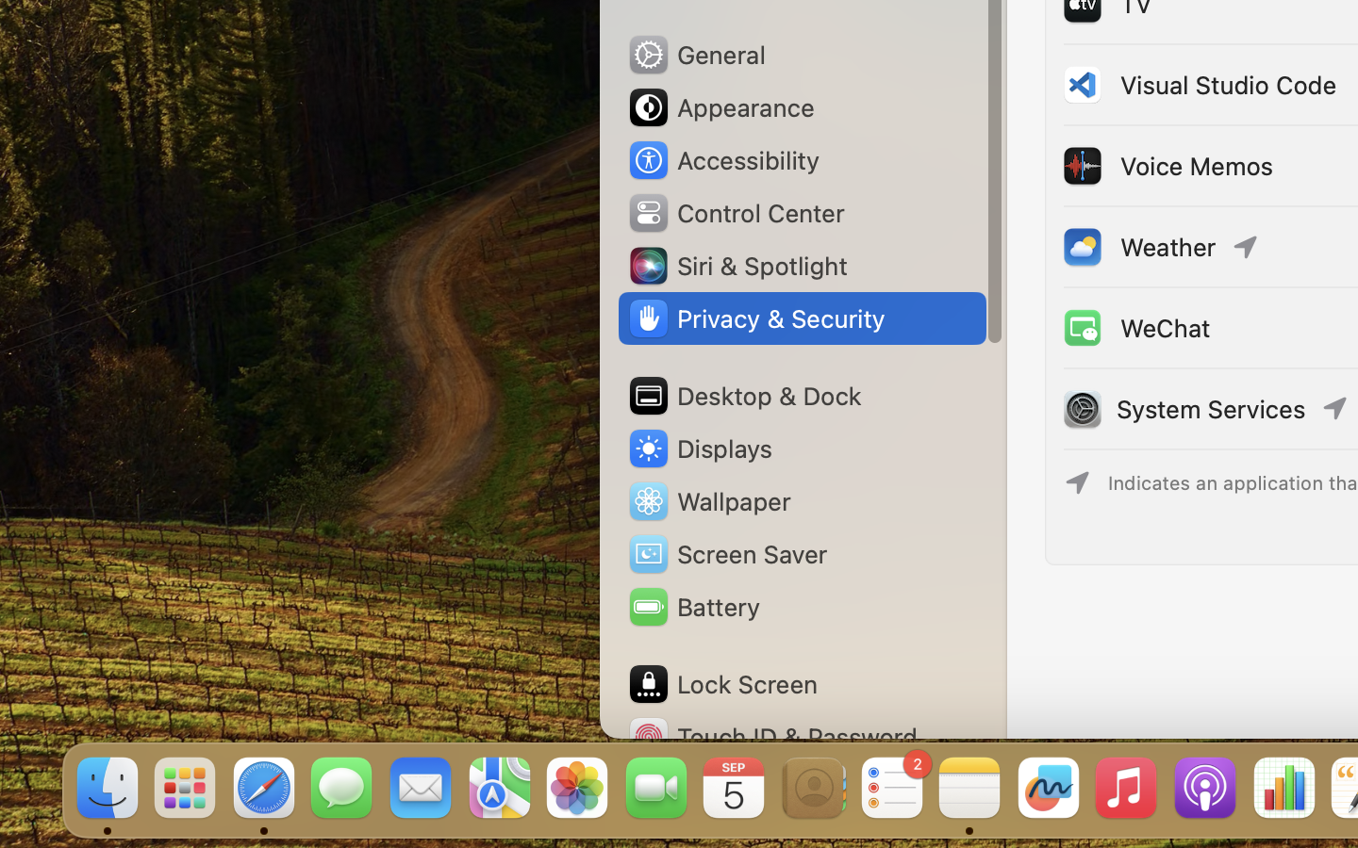  Describe the element at coordinates (755, 318) in the screenshot. I see `Privacy & Security` at that location.